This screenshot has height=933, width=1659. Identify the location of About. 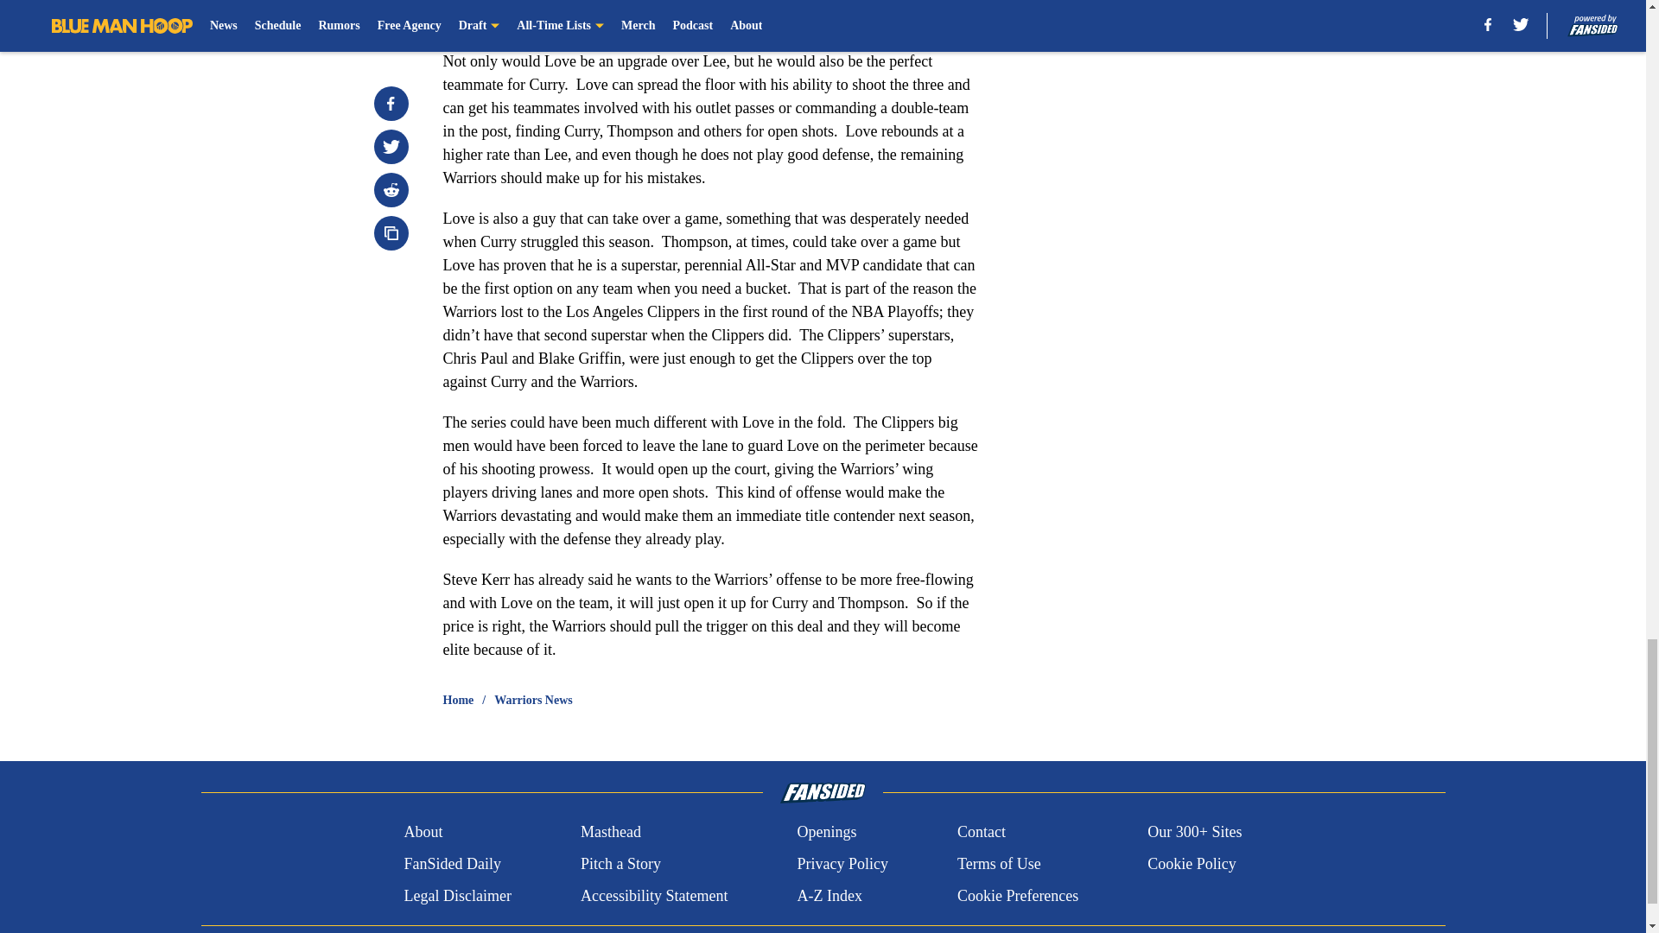
(423, 833).